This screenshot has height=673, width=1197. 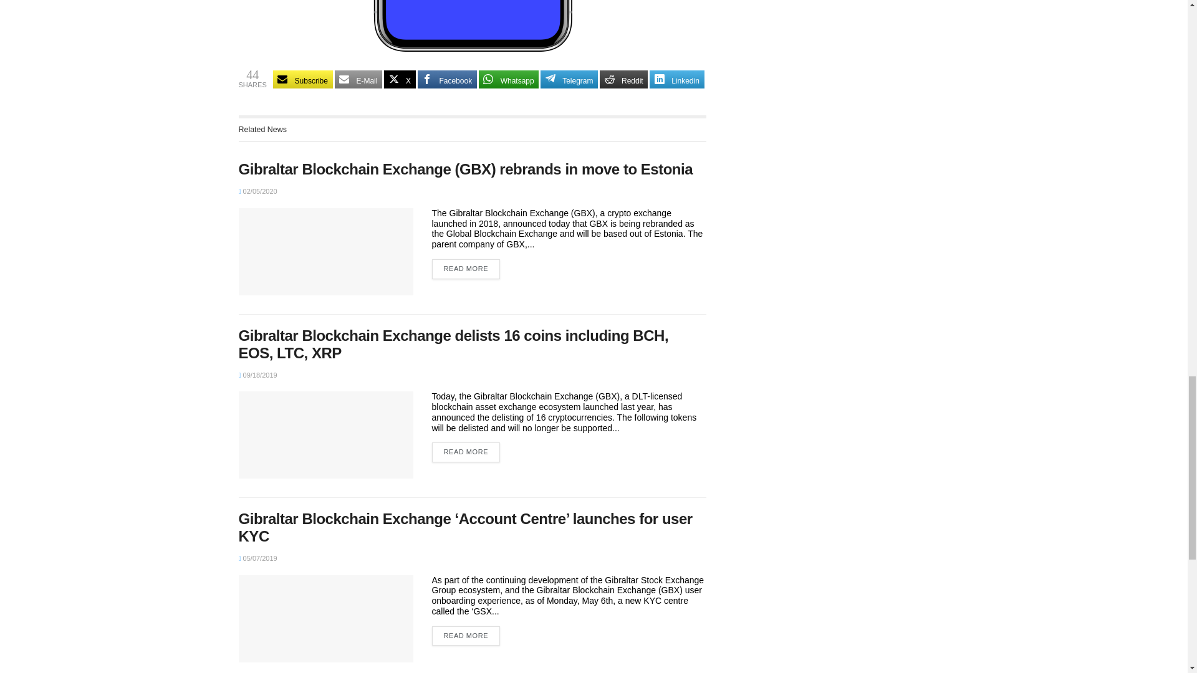 What do you see at coordinates (509, 79) in the screenshot?
I see `Whatsapp` at bounding box center [509, 79].